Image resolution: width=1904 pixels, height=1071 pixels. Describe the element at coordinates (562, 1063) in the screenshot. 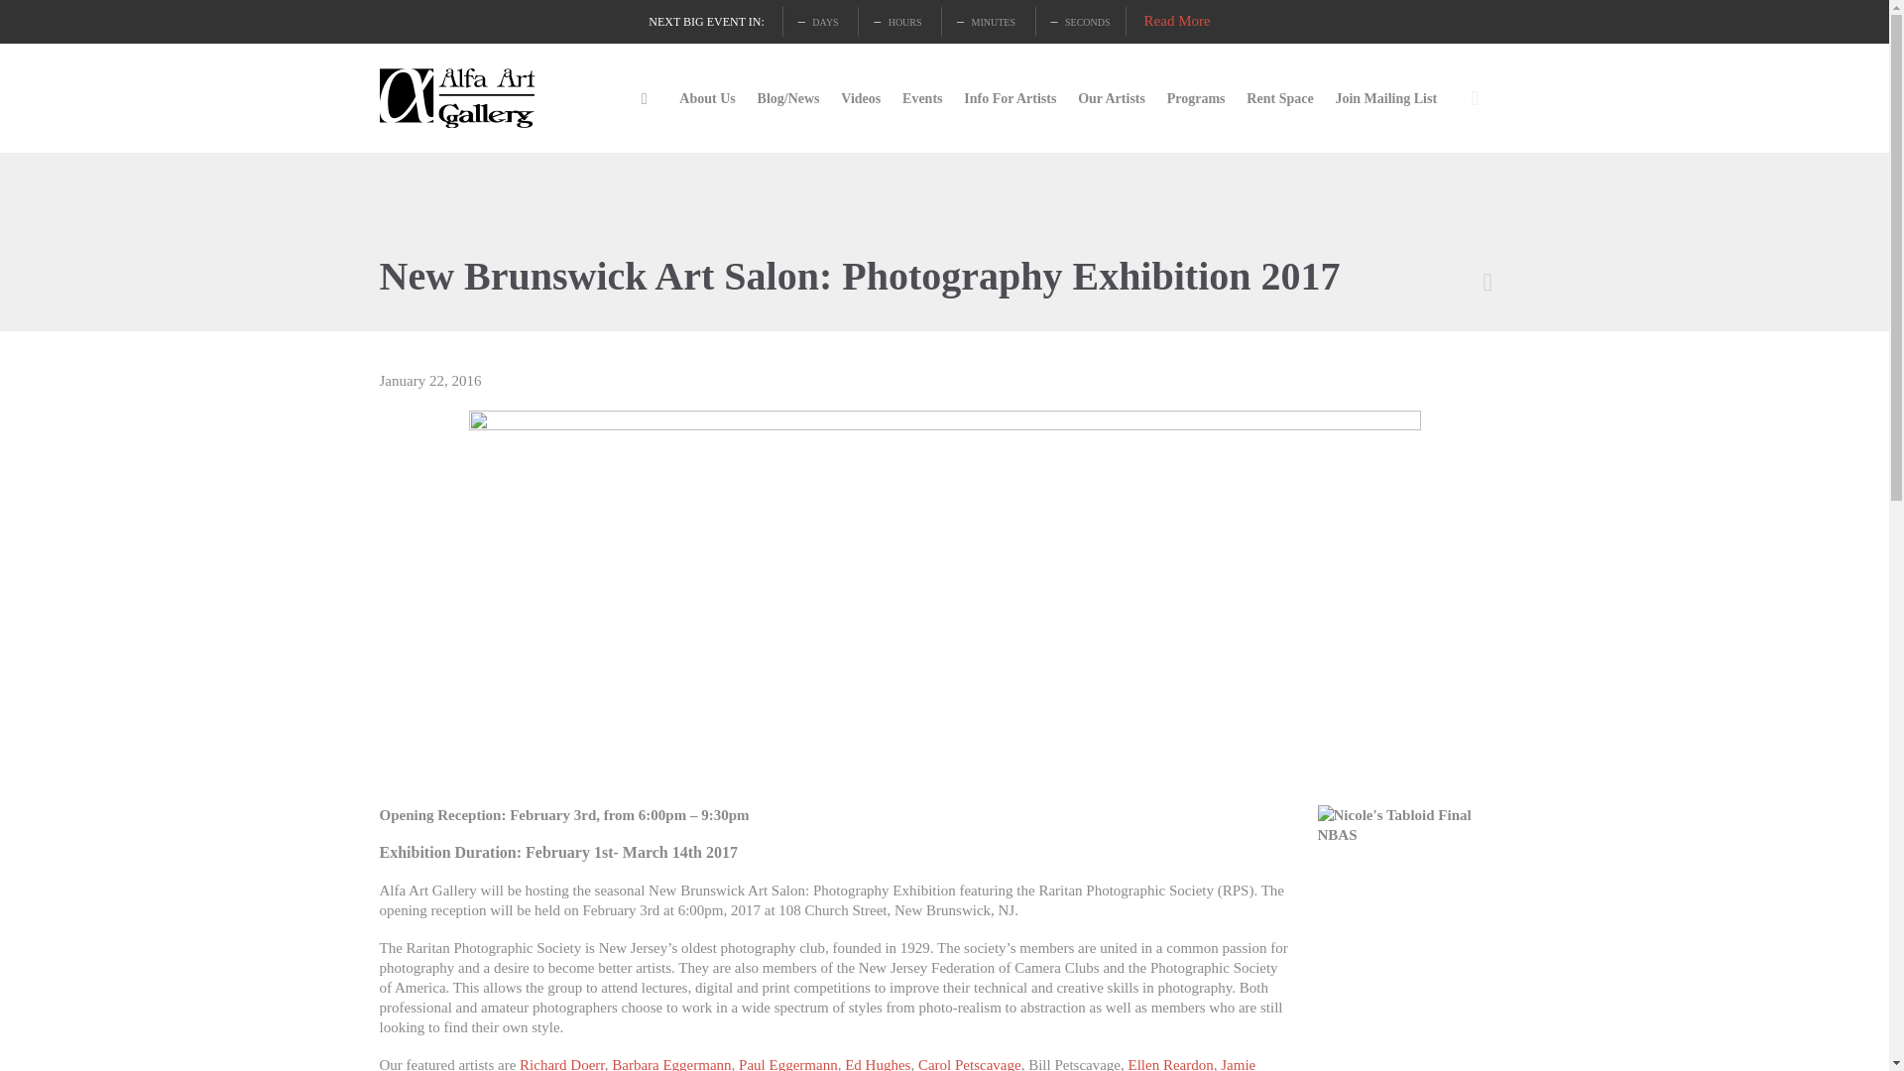

I see `Richard Doerr` at that location.